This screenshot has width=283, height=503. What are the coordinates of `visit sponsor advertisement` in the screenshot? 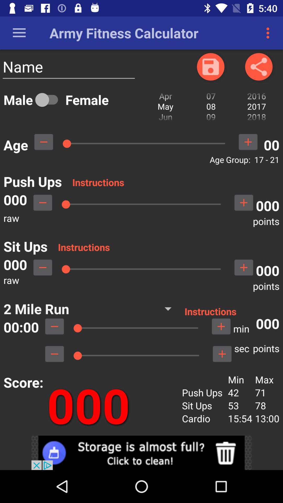 It's located at (141, 453).